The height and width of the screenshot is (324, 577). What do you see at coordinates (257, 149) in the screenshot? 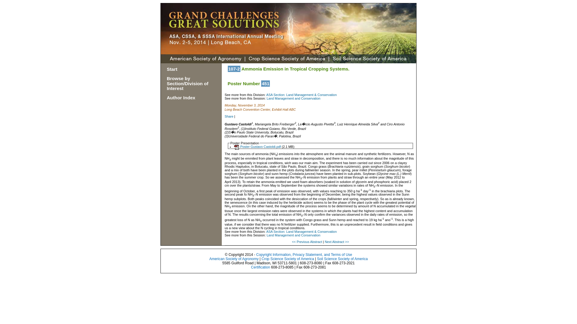
I see `Poster Gustavo Castoldi.pdf` at bounding box center [257, 149].